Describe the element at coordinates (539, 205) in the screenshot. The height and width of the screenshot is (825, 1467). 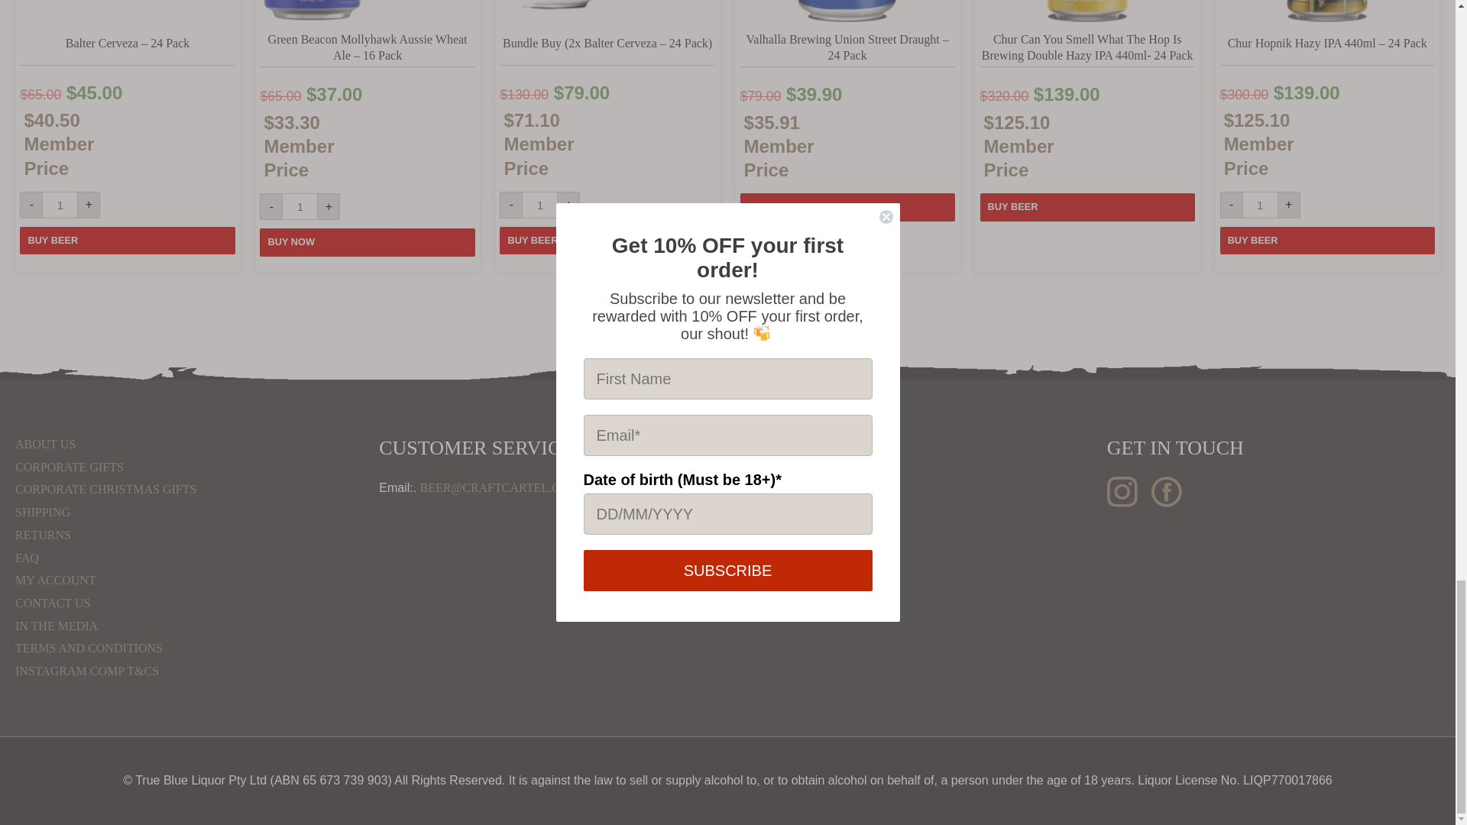
I see `Qty` at that location.